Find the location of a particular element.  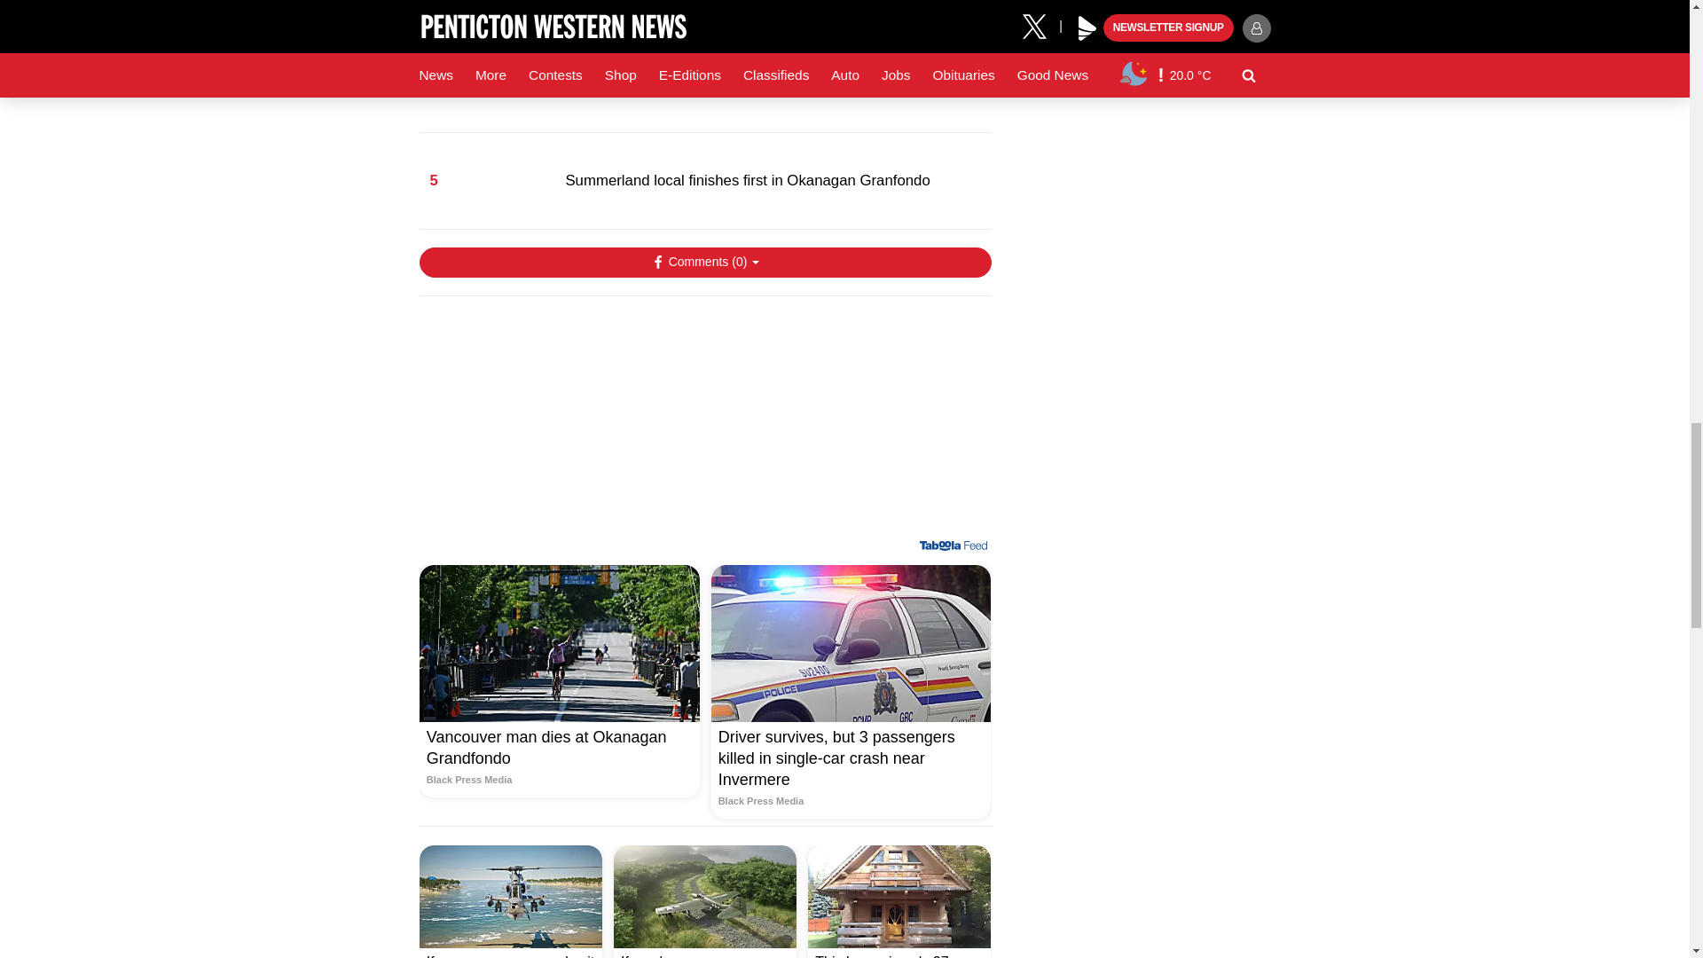

Vancouver man dies at Okanagan Grandfondo is located at coordinates (559, 644).